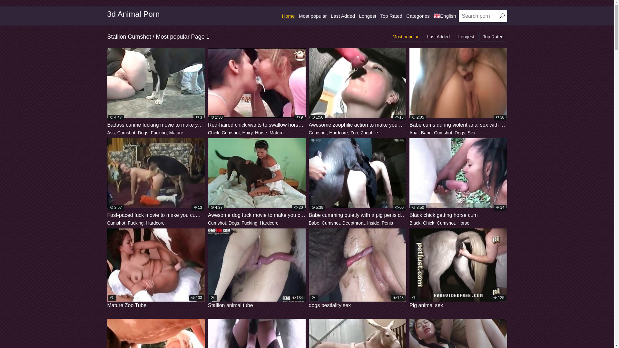 This screenshot has width=619, height=348. What do you see at coordinates (116, 223) in the screenshot?
I see `Cumshot` at bounding box center [116, 223].